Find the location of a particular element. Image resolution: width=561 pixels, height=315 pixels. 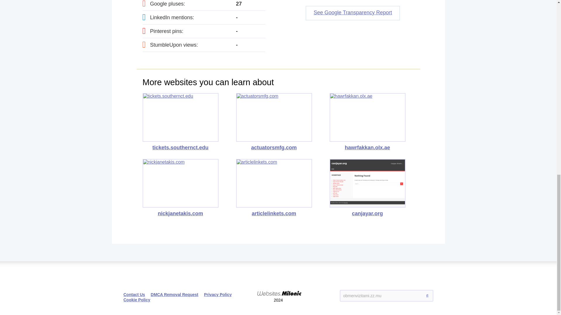

Contact Us is located at coordinates (134, 295).